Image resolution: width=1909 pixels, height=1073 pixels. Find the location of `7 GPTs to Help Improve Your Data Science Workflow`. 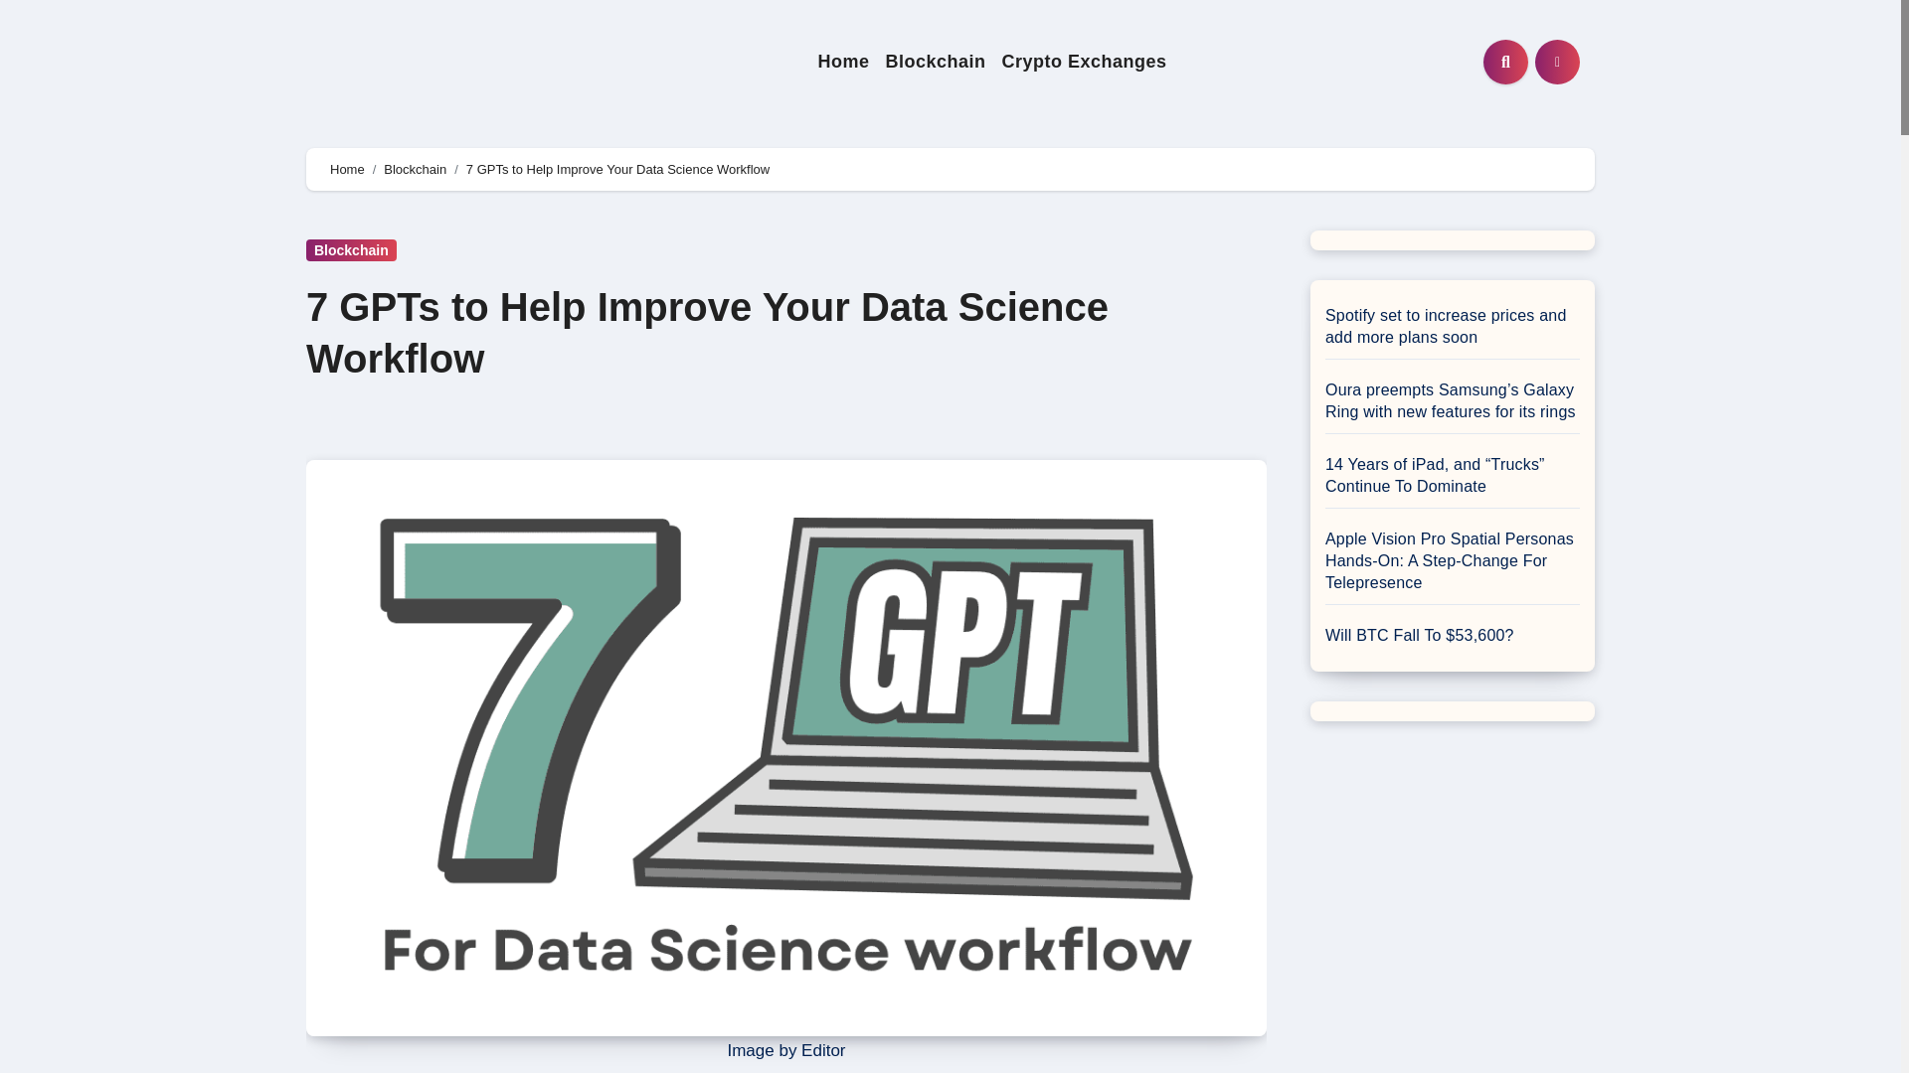

7 GPTs to Help Improve Your Data Science Workflow is located at coordinates (707, 333).